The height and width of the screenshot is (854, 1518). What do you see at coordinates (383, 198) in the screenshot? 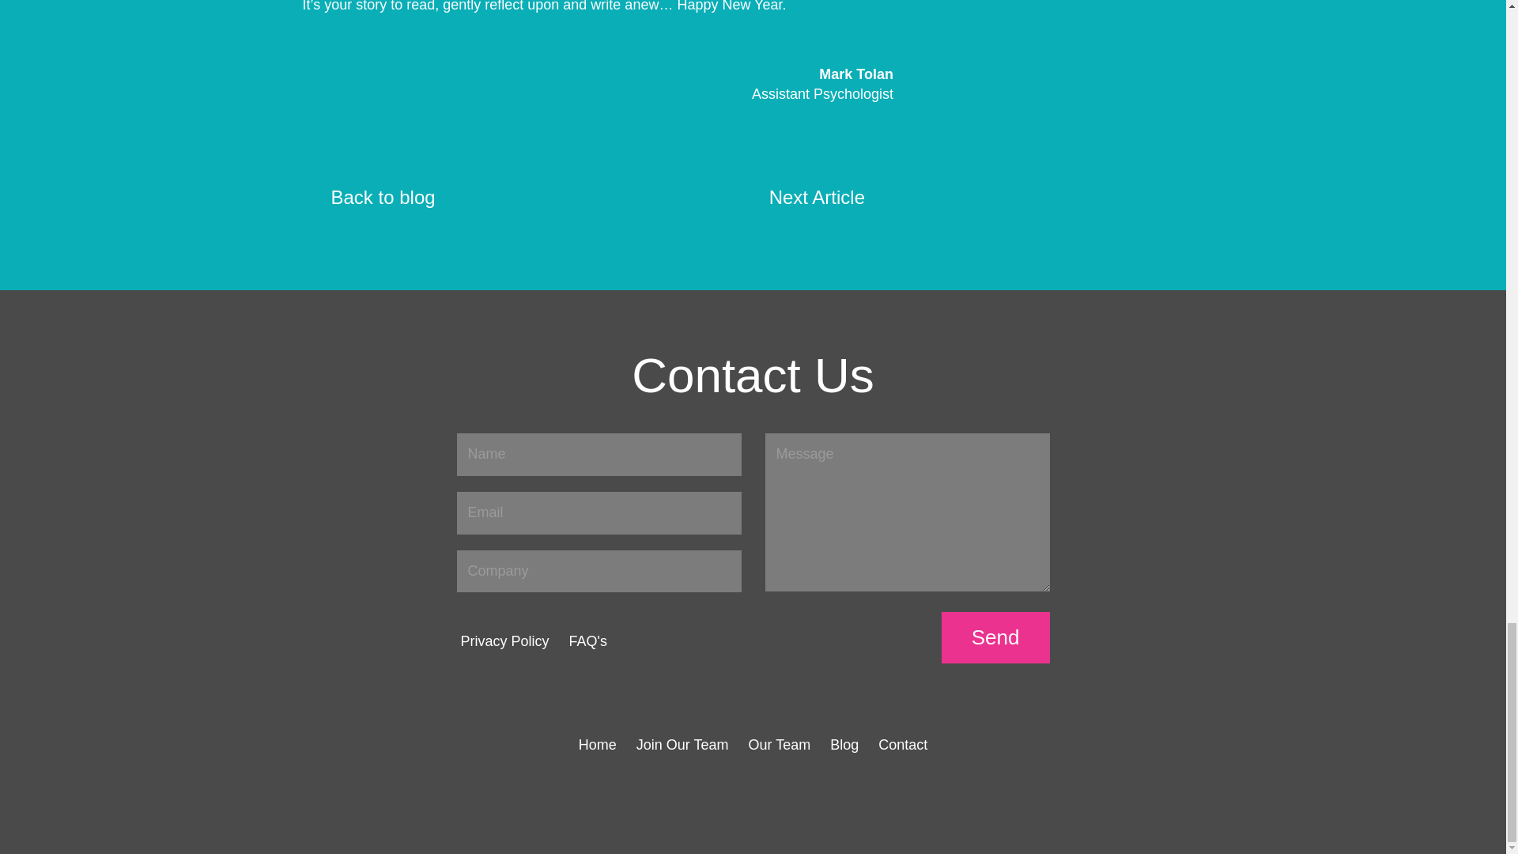
I see `Back to blog` at bounding box center [383, 198].